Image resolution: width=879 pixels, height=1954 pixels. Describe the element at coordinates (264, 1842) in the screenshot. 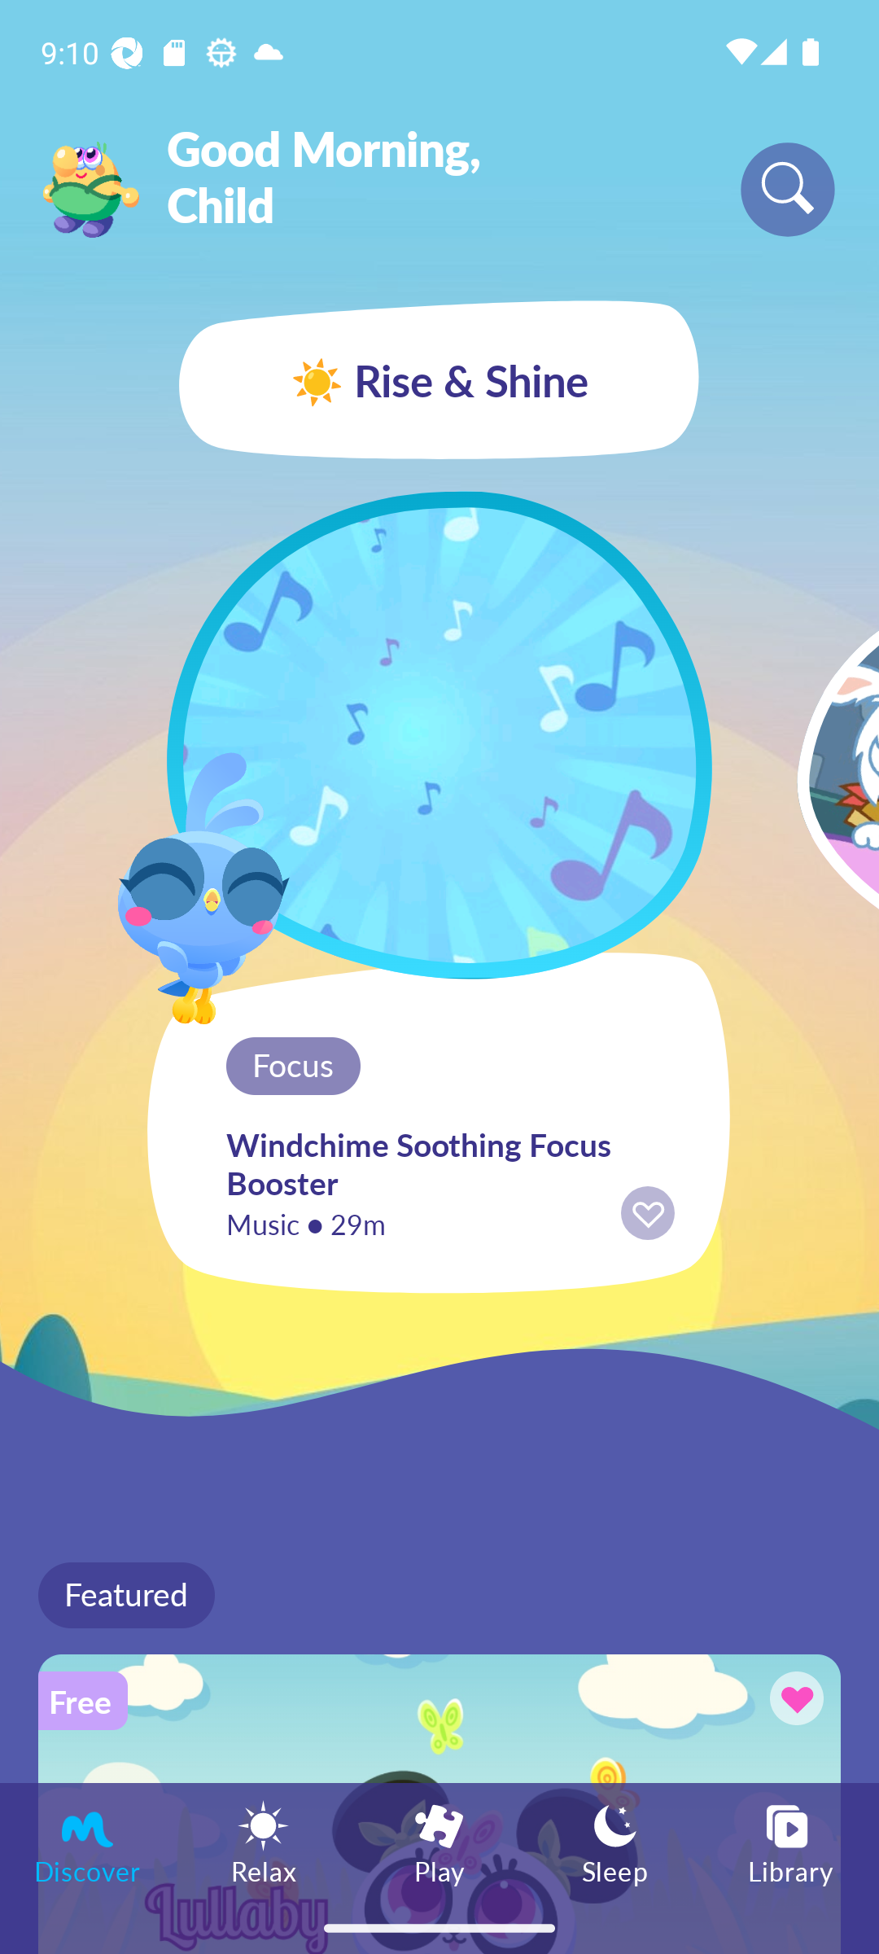

I see `Relax` at that location.